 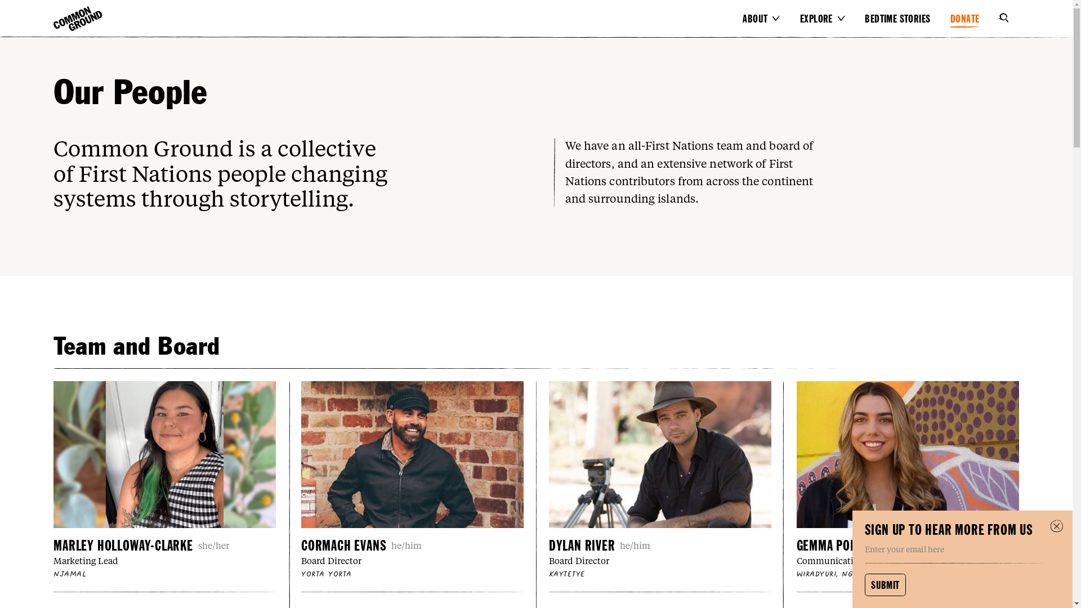 What do you see at coordinates (824, 19) in the screenshot?
I see `EXPLORE` at bounding box center [824, 19].